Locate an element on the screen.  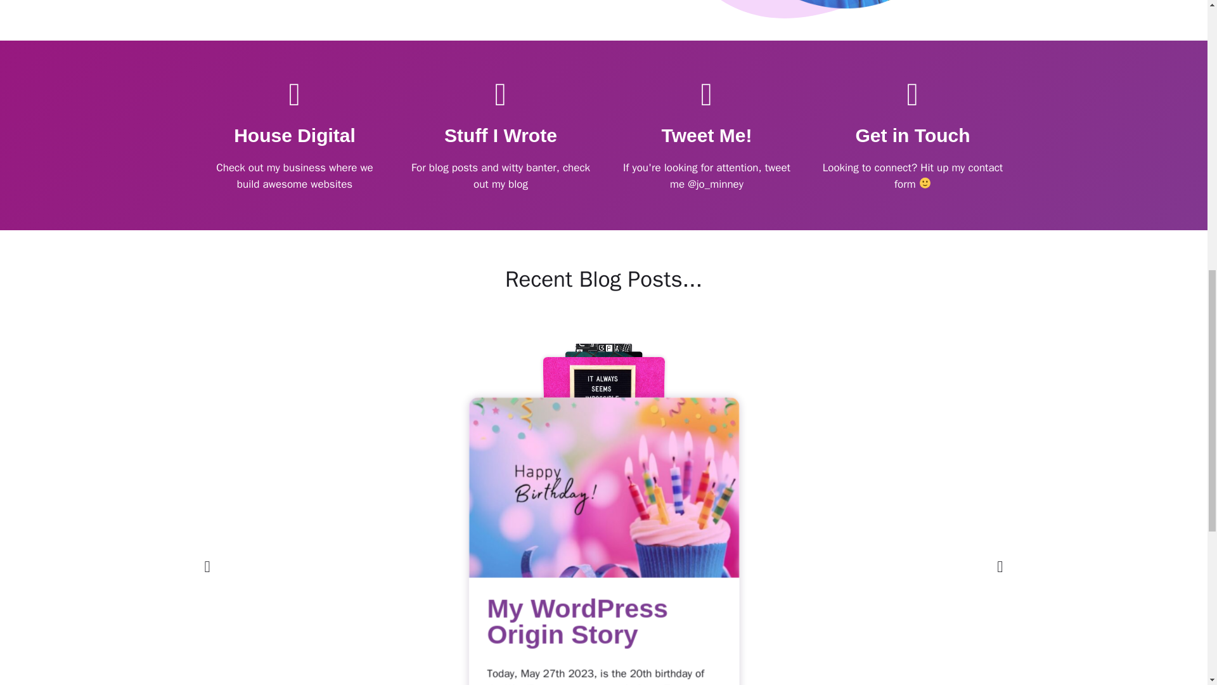
Stuff I Wrote is located at coordinates (501, 135).